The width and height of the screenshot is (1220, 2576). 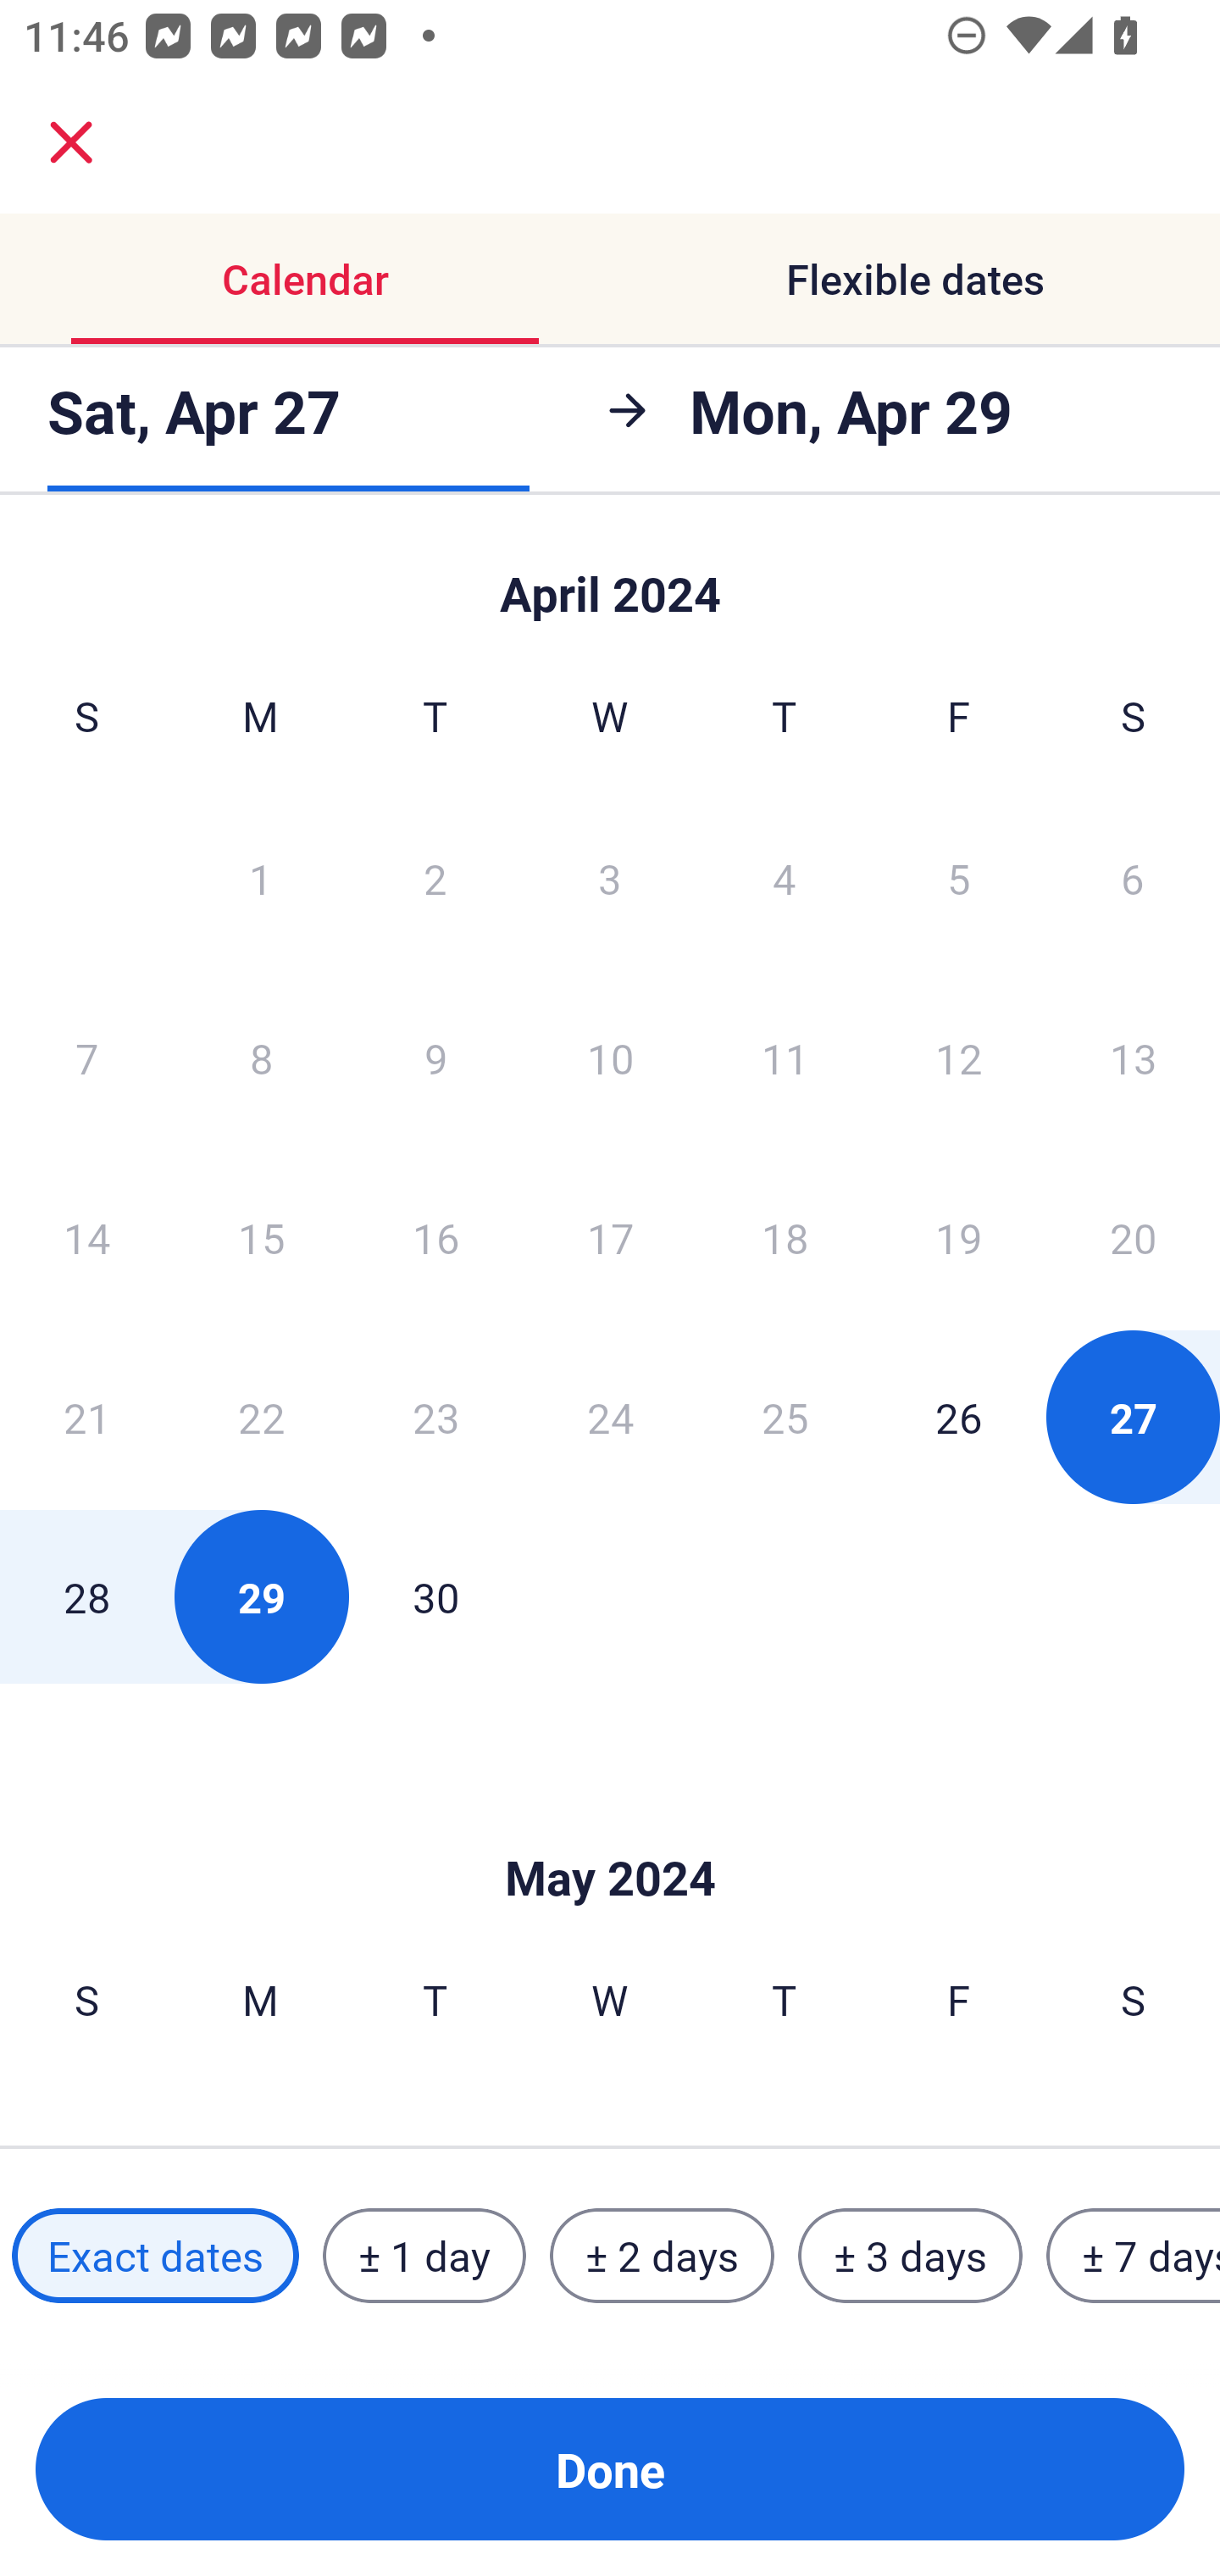 I want to click on 11 Thursday, April 11, 2024, so click(x=785, y=1058).